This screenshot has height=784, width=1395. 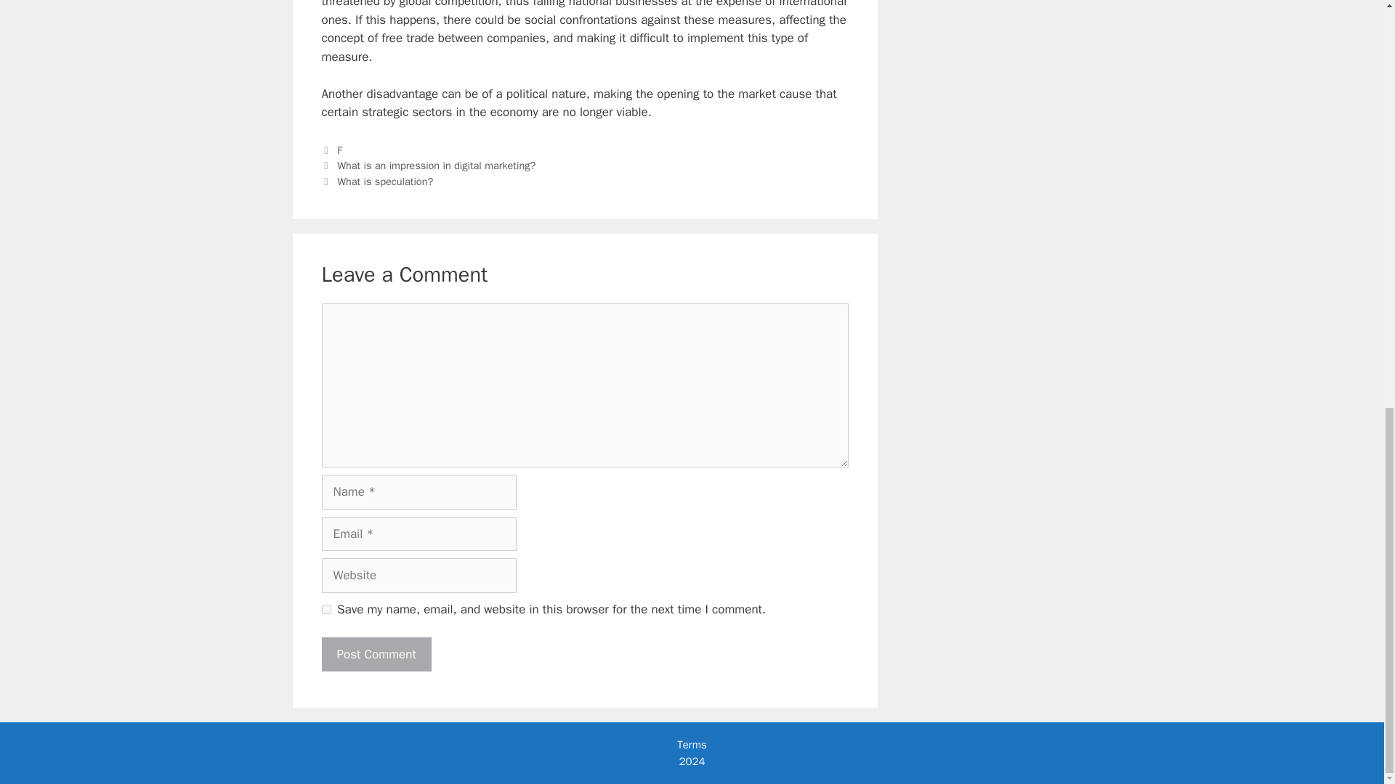 I want to click on What is speculation?, so click(x=385, y=181).